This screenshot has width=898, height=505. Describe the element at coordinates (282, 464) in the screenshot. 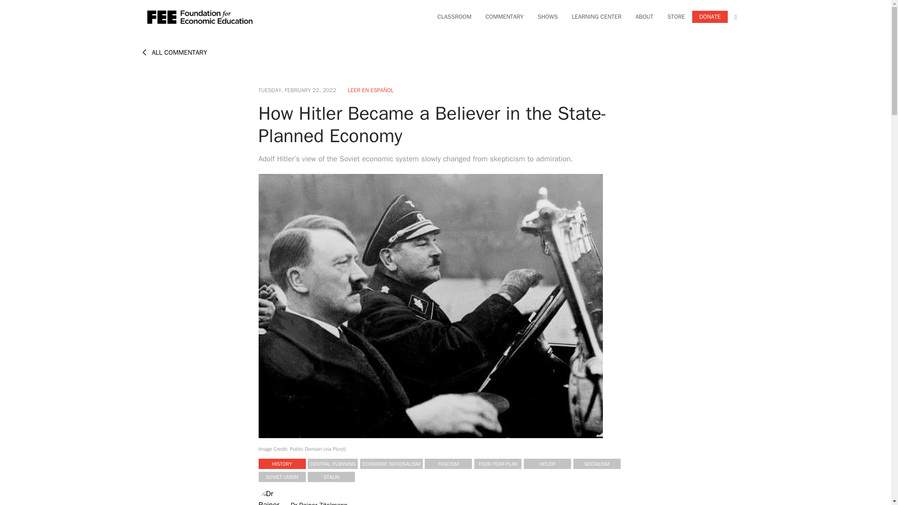

I see `HISTORY` at that location.